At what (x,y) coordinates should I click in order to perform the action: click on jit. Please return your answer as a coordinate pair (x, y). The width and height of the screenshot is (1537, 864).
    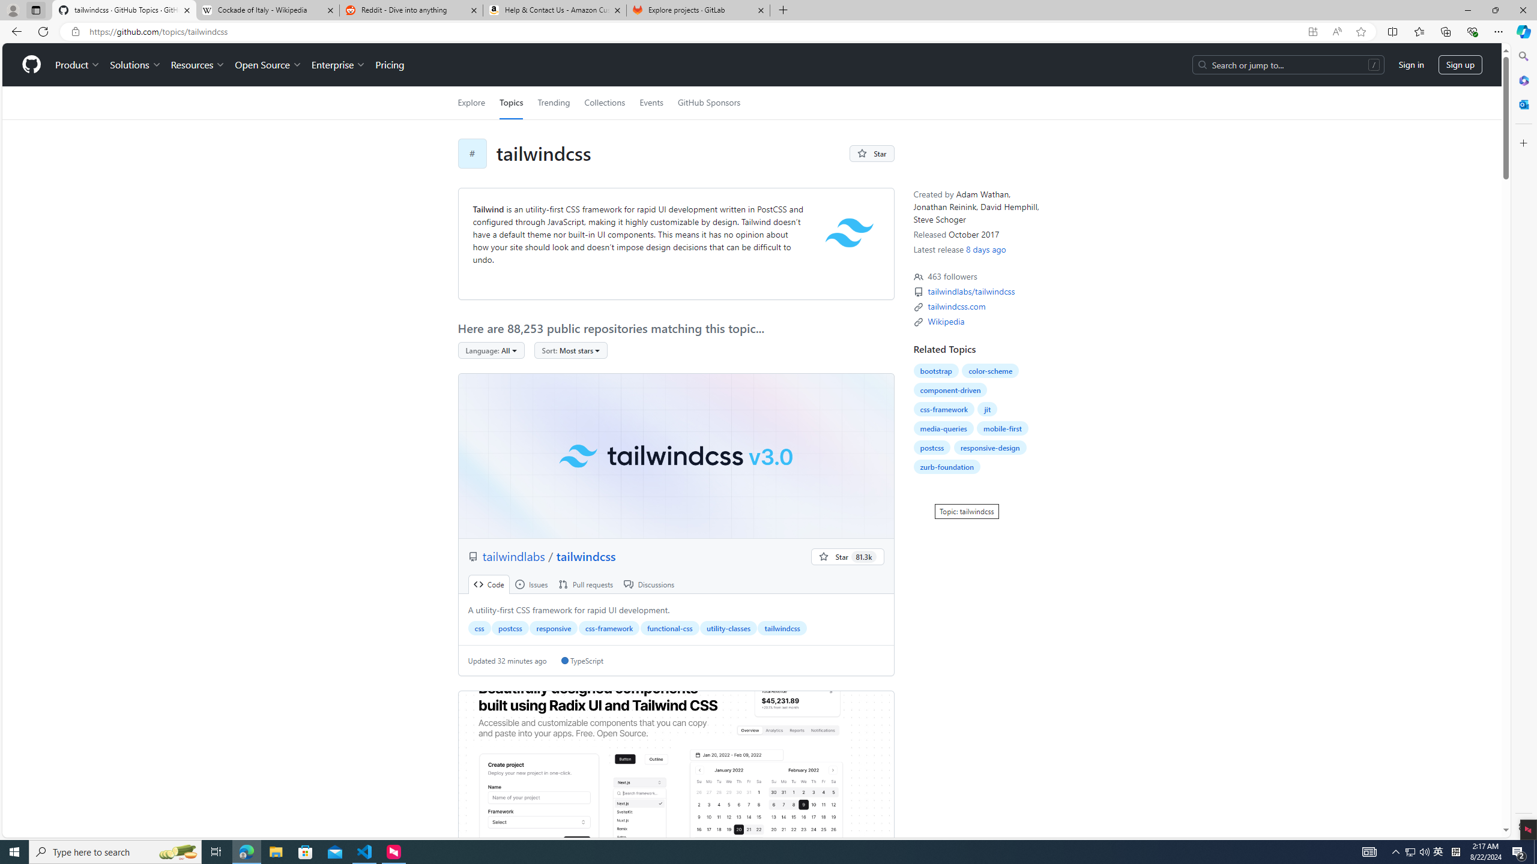
    Looking at the image, I should click on (987, 409).